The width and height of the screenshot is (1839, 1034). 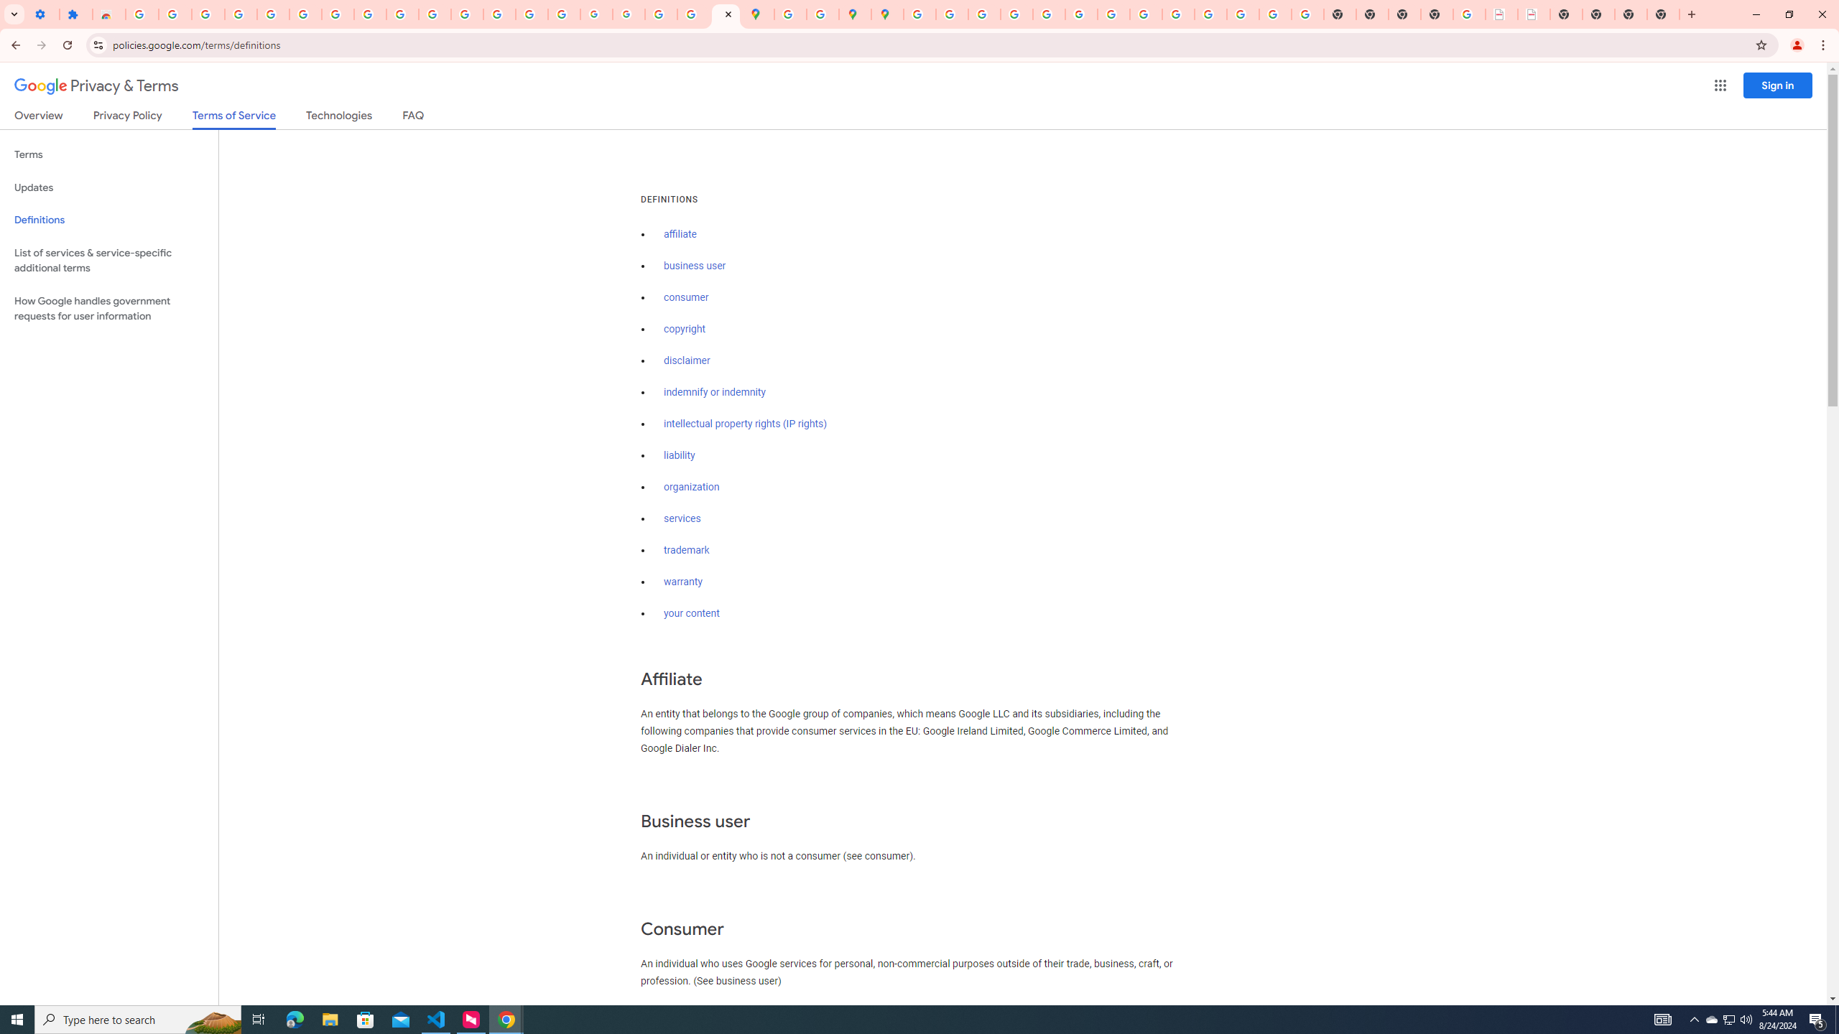 What do you see at coordinates (43, 14) in the screenshot?
I see `Settings - On startup` at bounding box center [43, 14].